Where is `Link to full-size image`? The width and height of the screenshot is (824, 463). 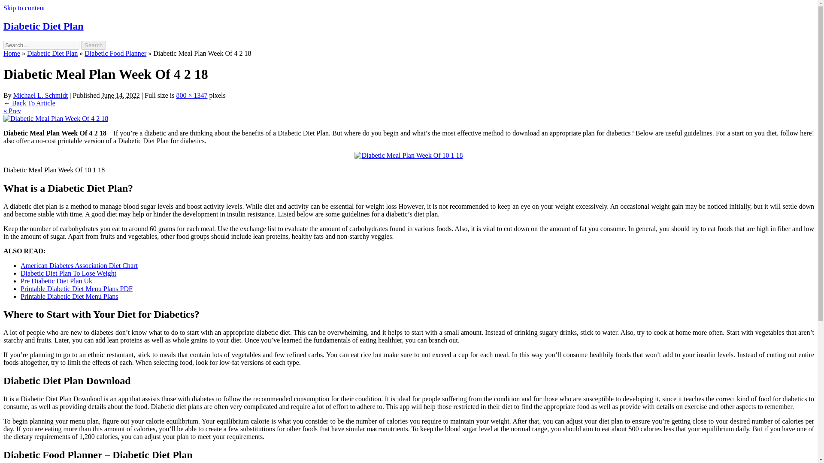
Link to full-size image is located at coordinates (191, 95).